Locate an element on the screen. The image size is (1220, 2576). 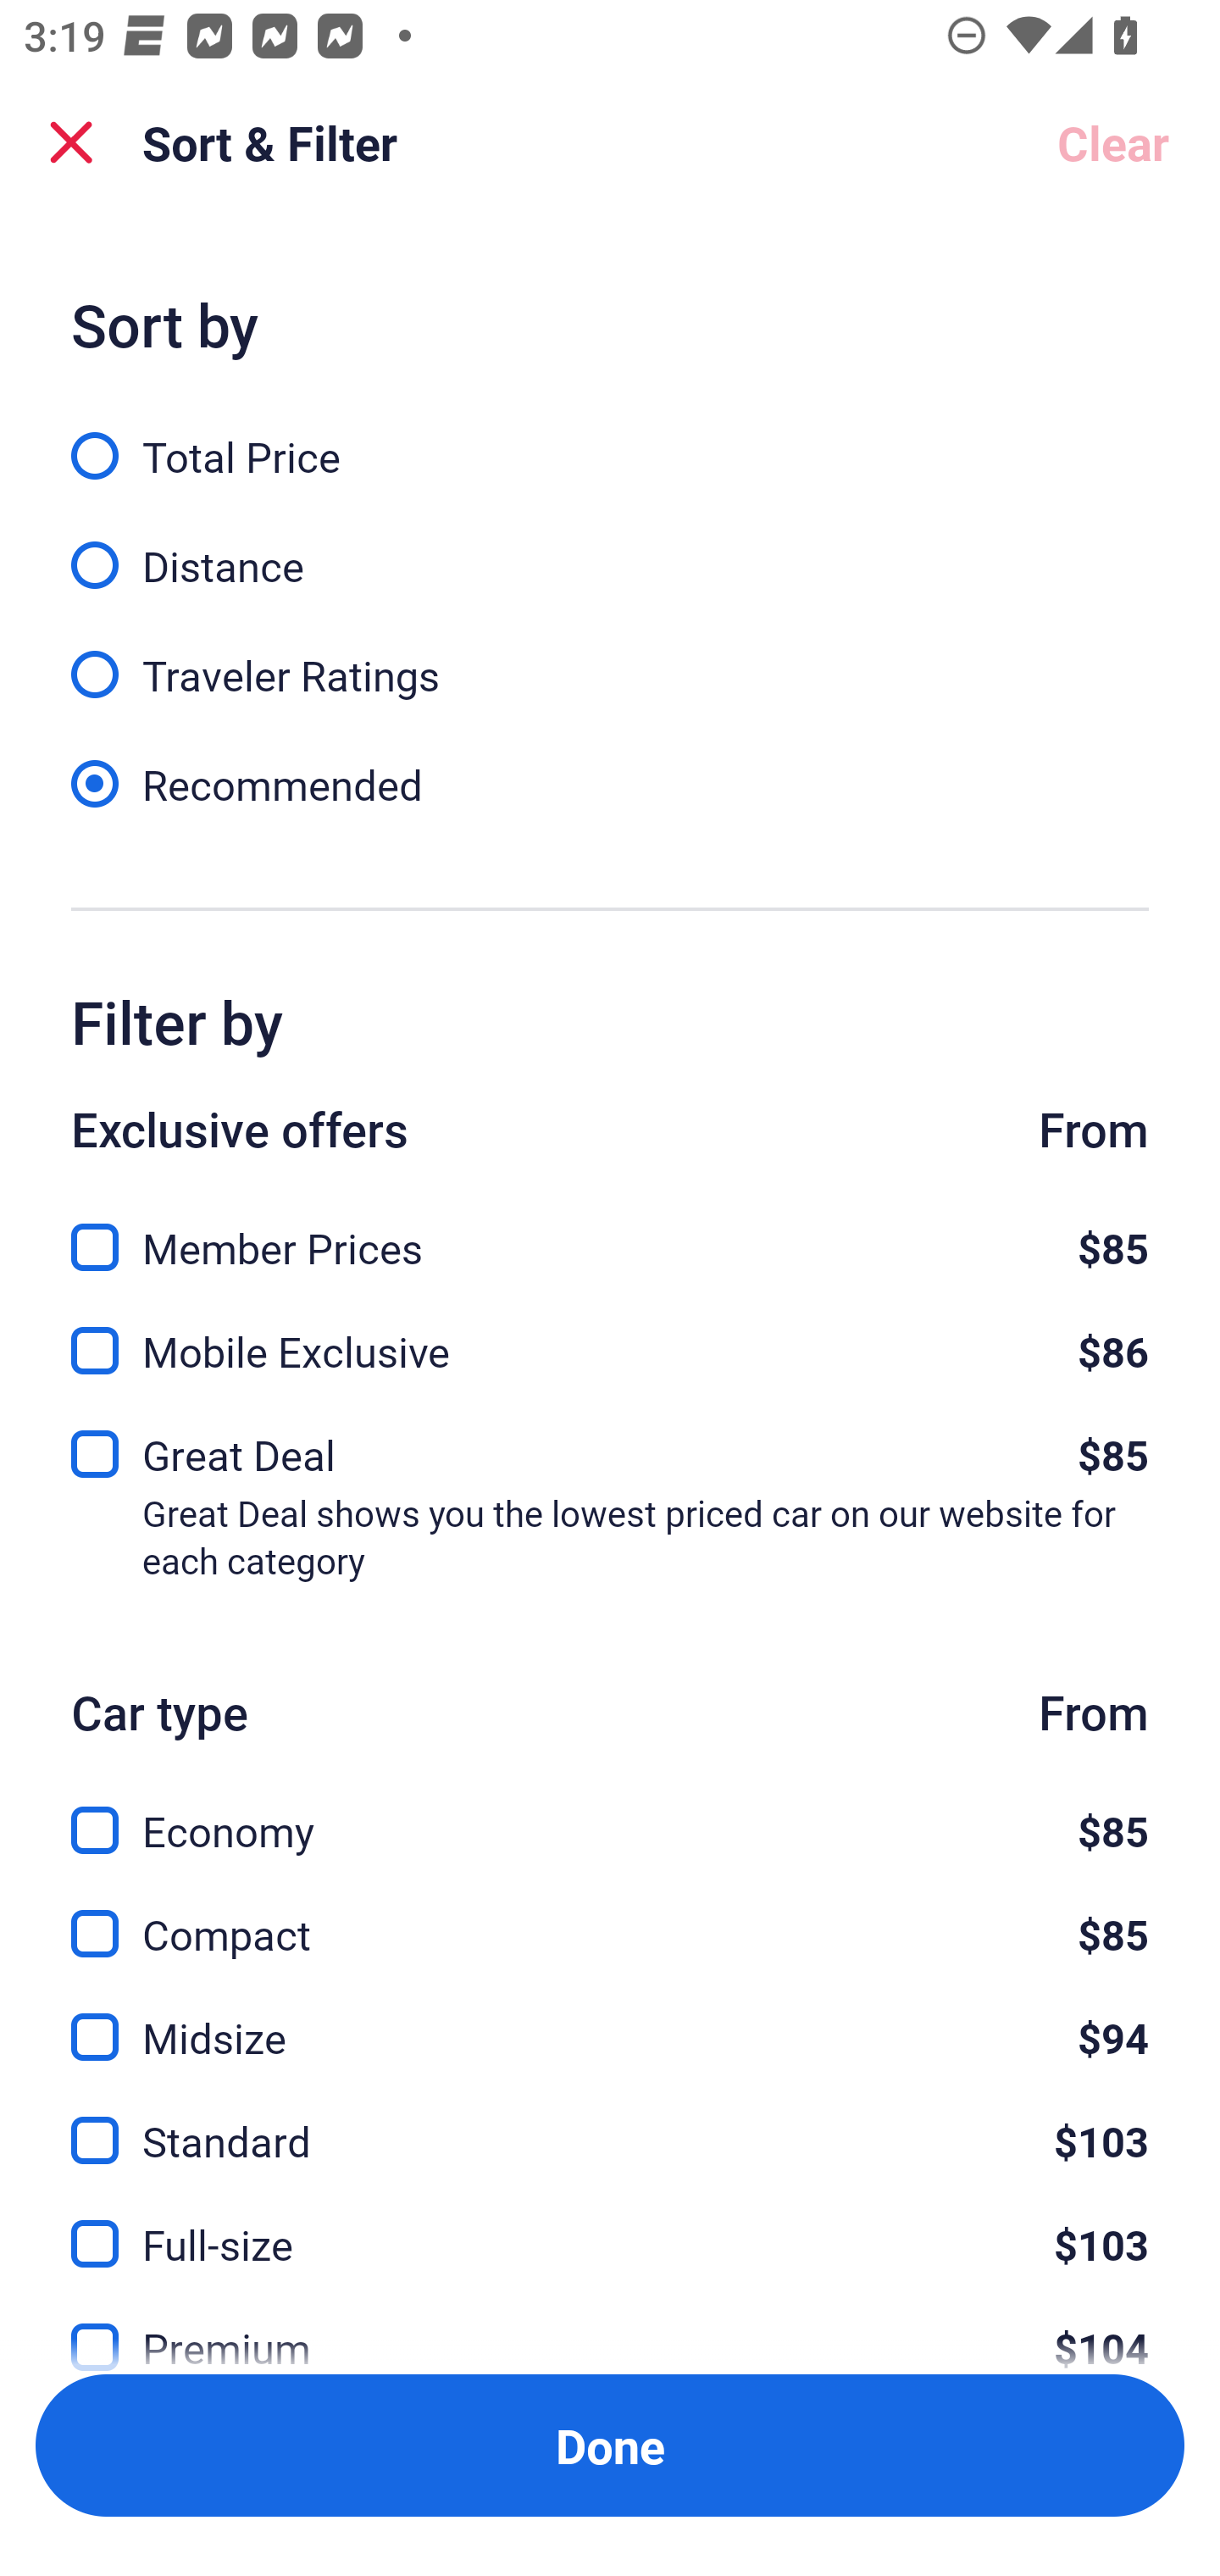
Close Sort and Filter is located at coordinates (71, 142).